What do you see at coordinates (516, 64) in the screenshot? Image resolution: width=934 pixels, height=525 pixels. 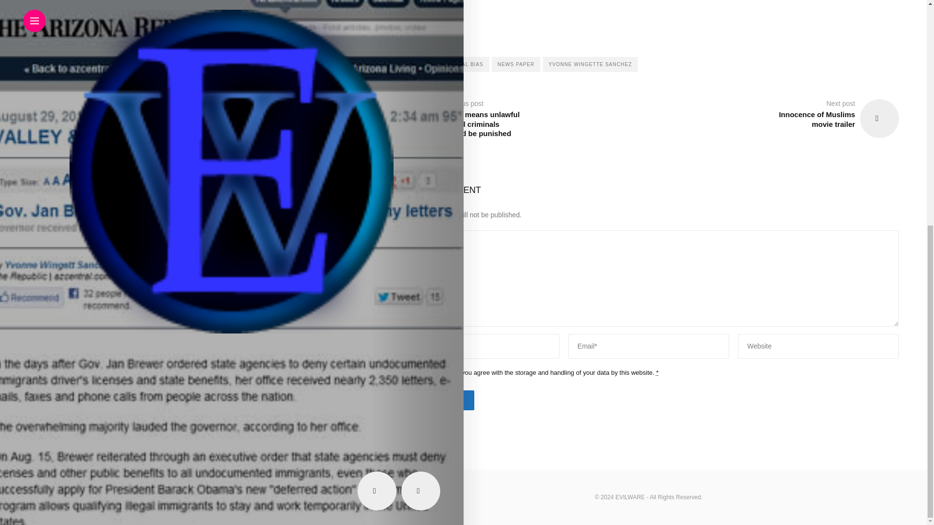 I see `NEWS PAPER` at bounding box center [516, 64].